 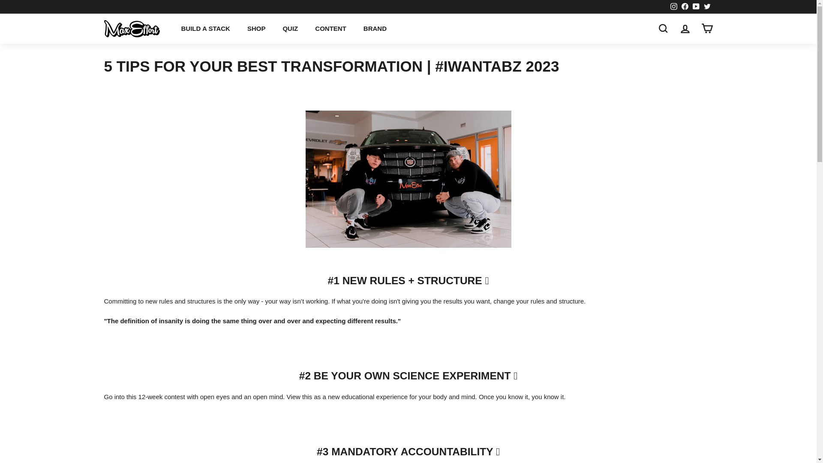 What do you see at coordinates (706, 7) in the screenshot?
I see `Twitter` at bounding box center [706, 7].